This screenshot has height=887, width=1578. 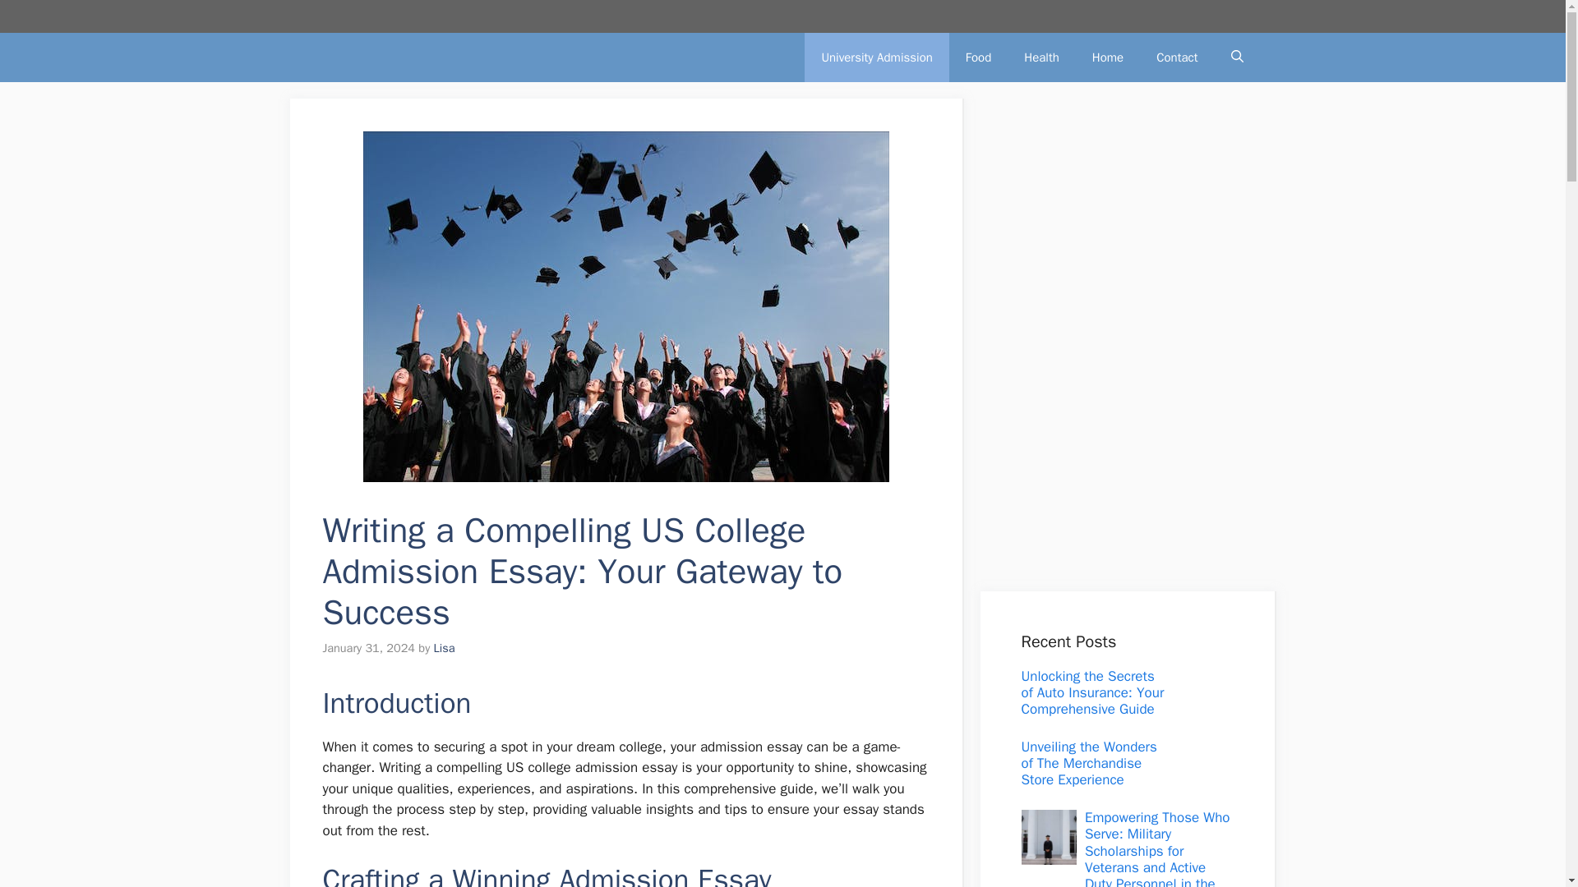 What do you see at coordinates (445, 647) in the screenshot?
I see `View all posts by Lisa` at bounding box center [445, 647].